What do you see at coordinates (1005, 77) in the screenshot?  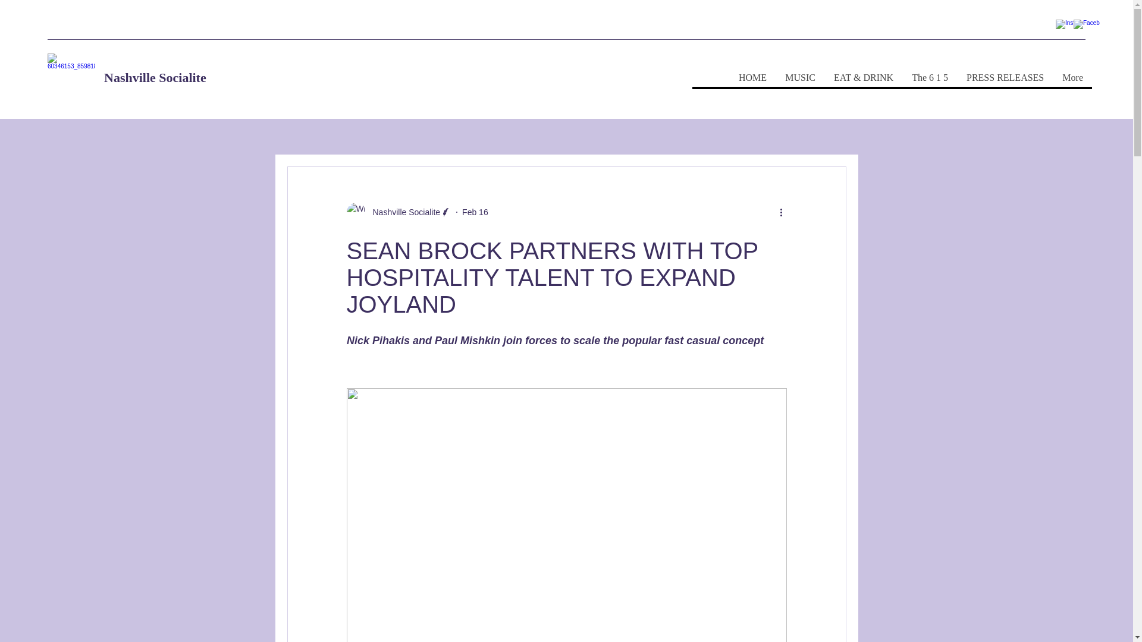 I see `PRESS RELEASES` at bounding box center [1005, 77].